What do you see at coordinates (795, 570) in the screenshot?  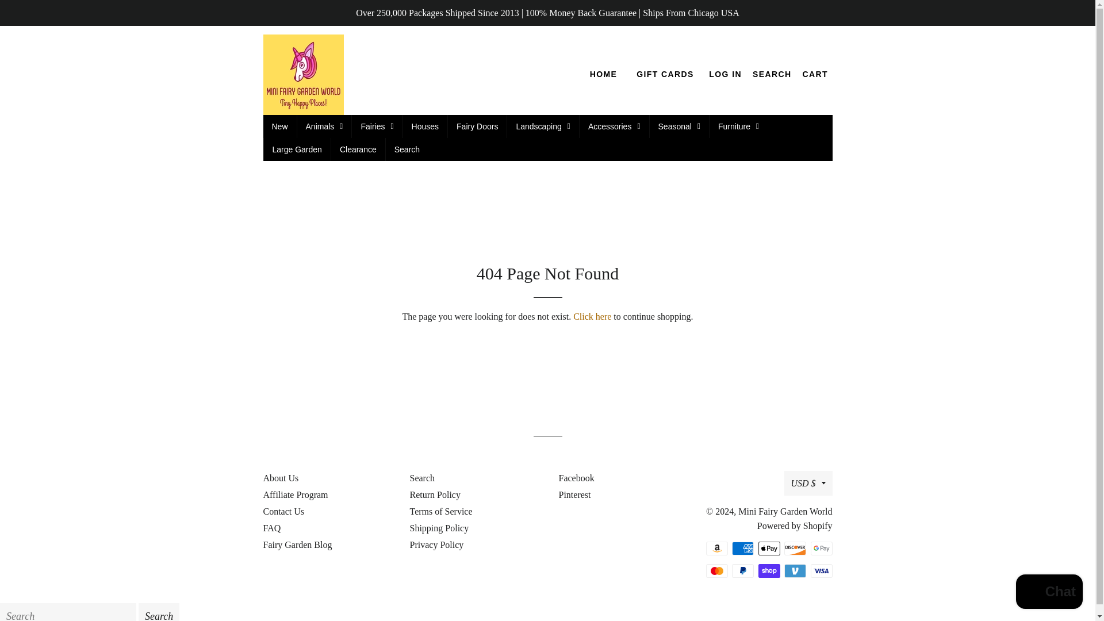 I see `Venmo` at bounding box center [795, 570].